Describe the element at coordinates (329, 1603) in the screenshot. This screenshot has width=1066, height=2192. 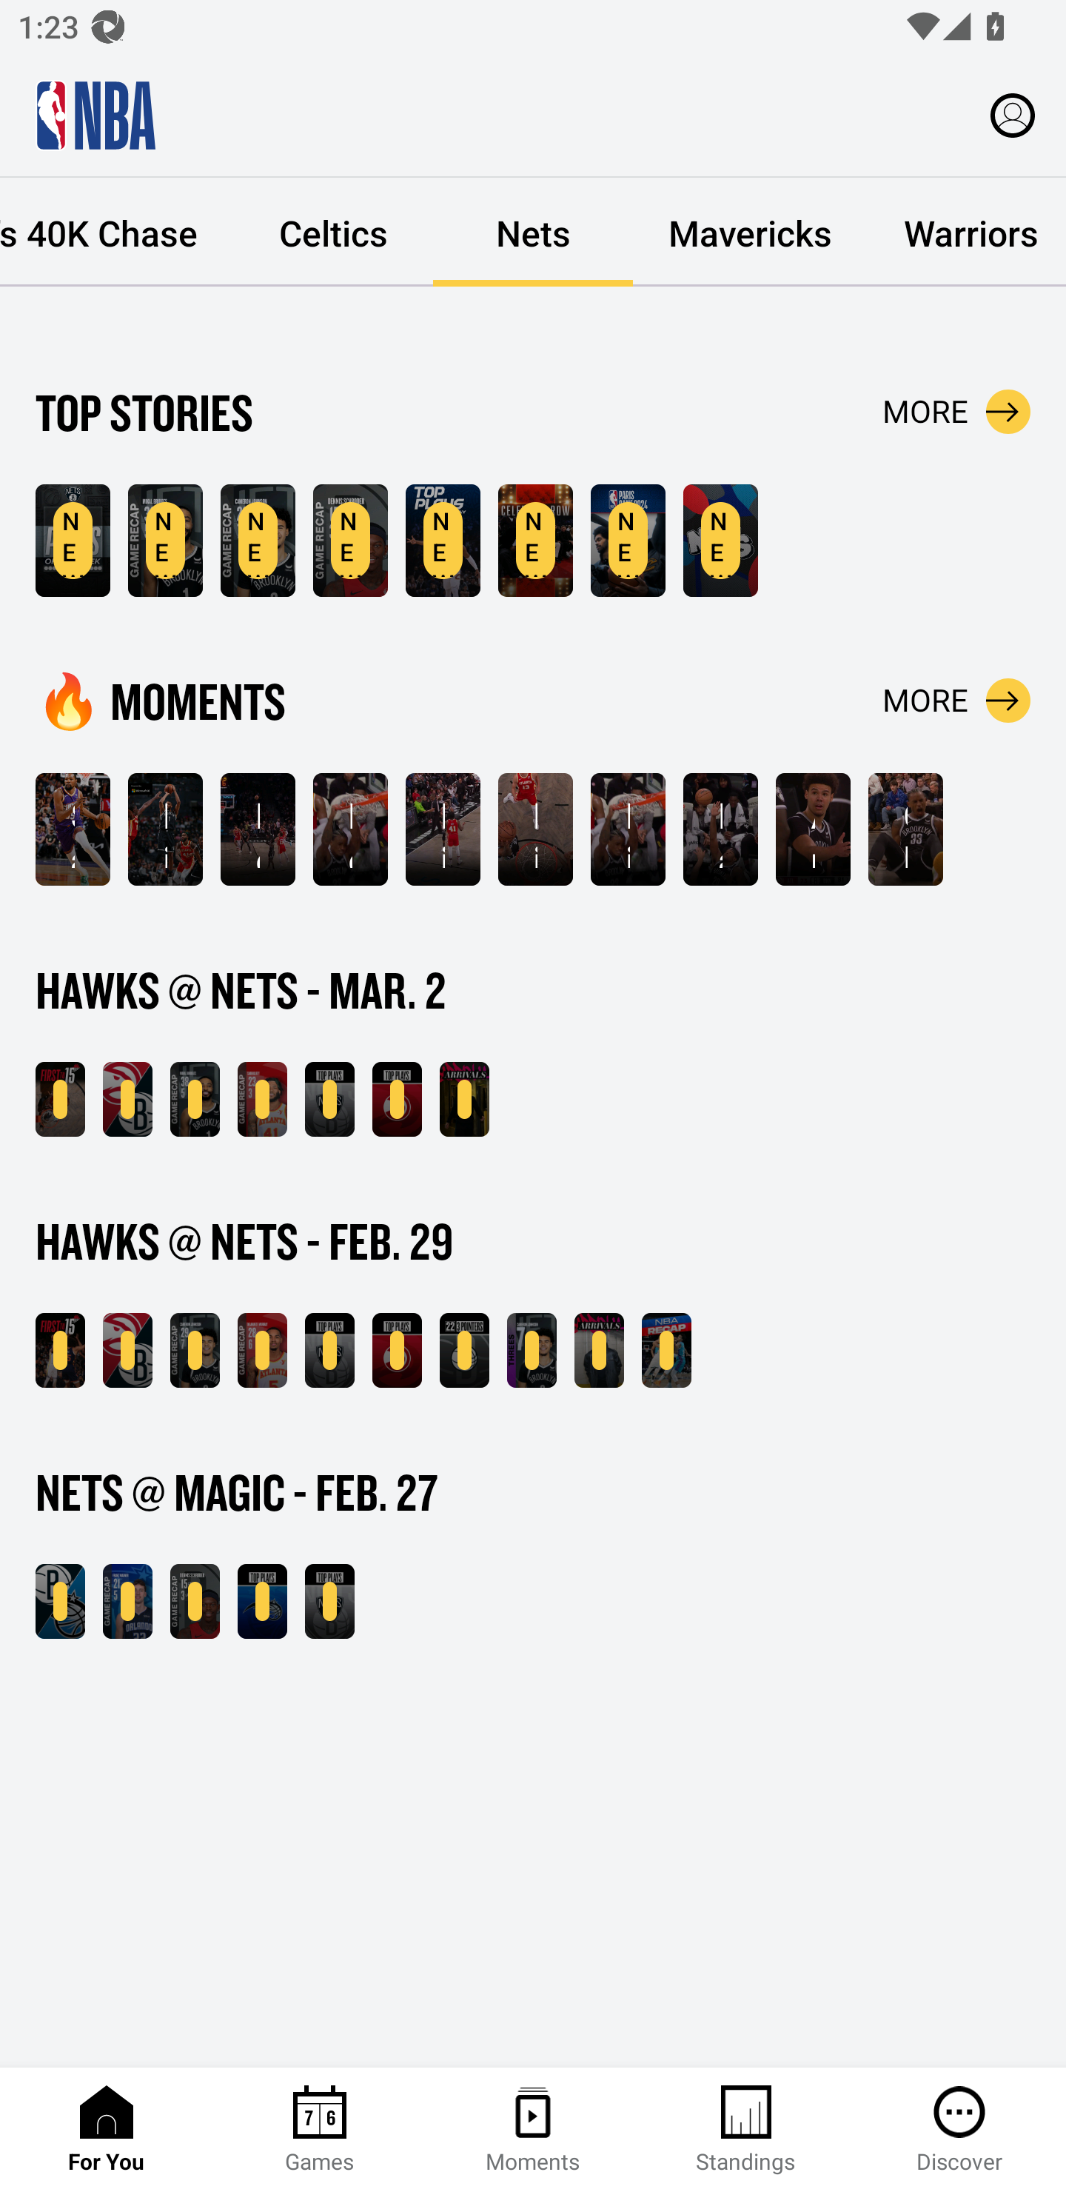
I see `NEW BKN's Top Plays from BKN vs. ORL` at that location.